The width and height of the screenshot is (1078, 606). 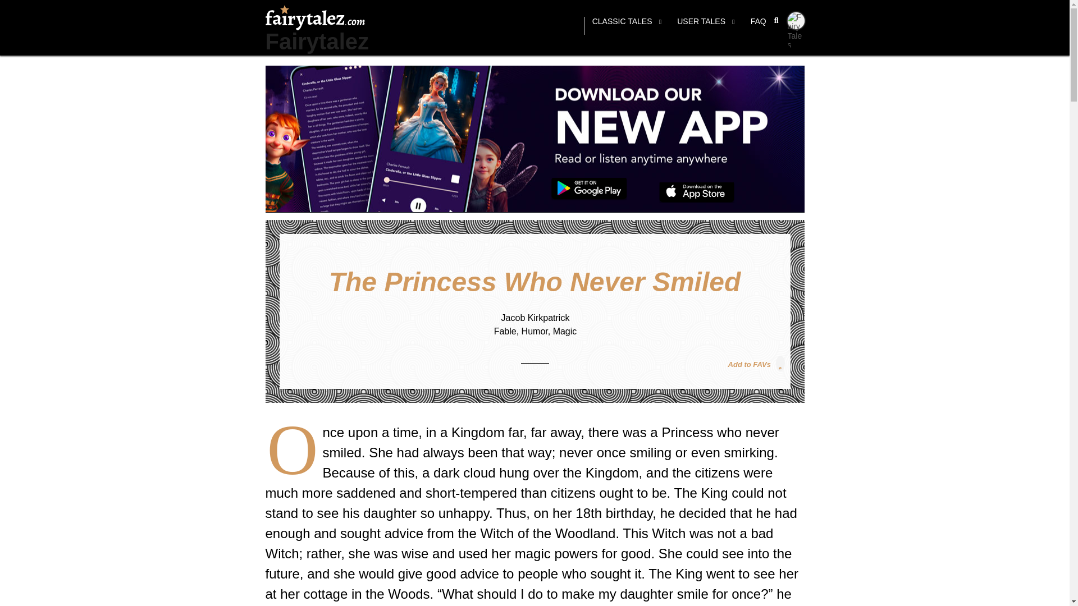 I want to click on Fairytalez, so click(x=317, y=42).